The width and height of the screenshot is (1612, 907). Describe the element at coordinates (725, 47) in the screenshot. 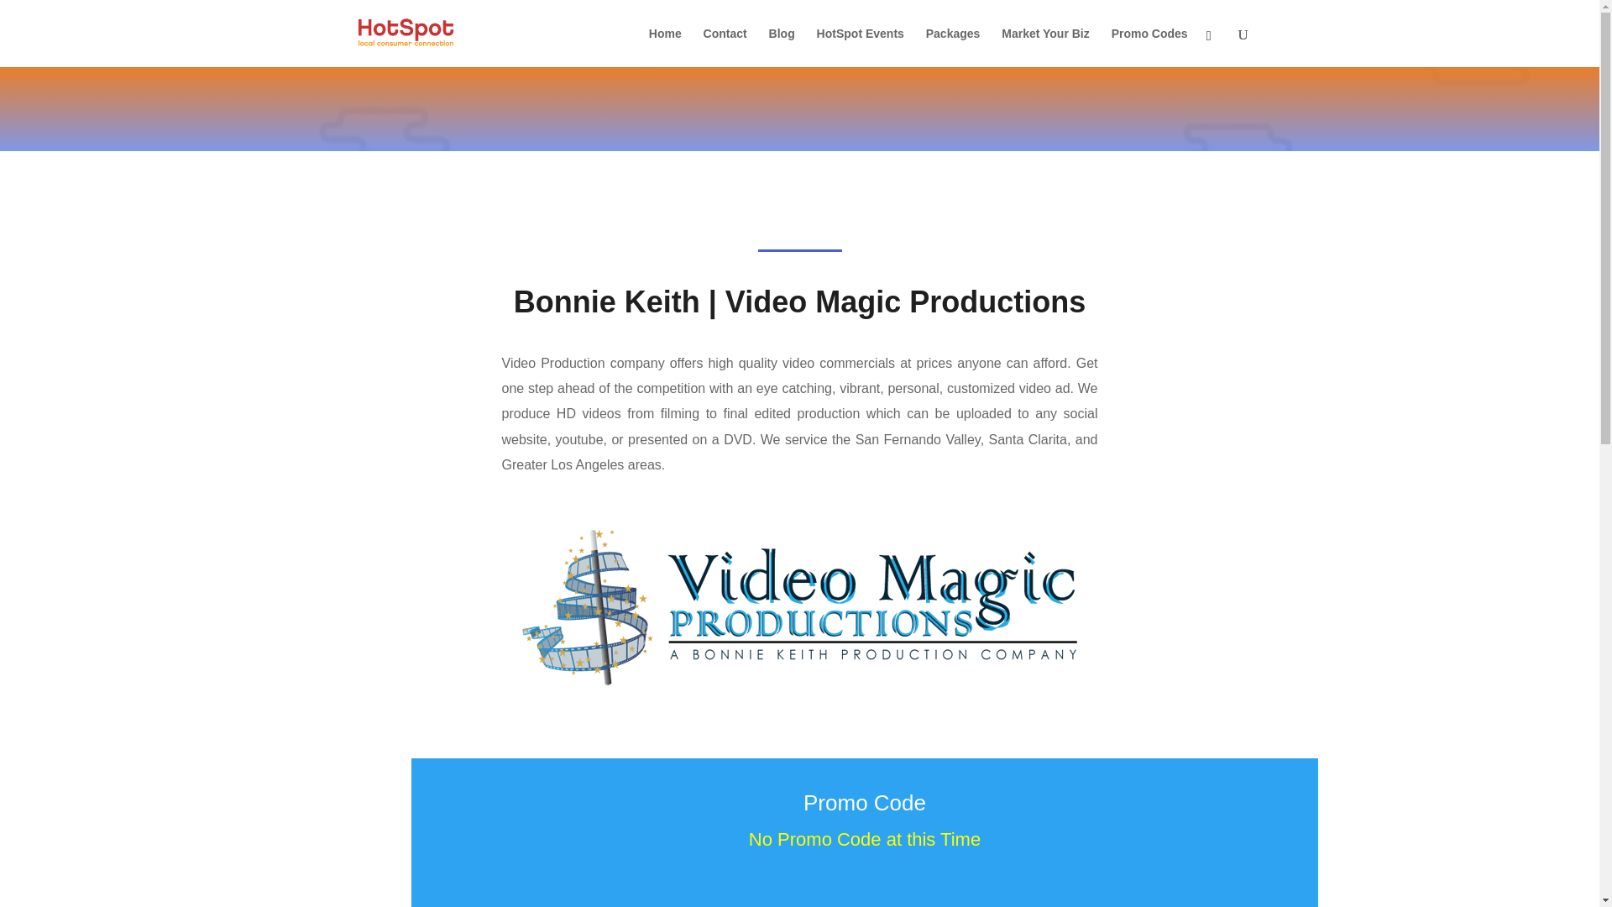

I see `Contact` at that location.